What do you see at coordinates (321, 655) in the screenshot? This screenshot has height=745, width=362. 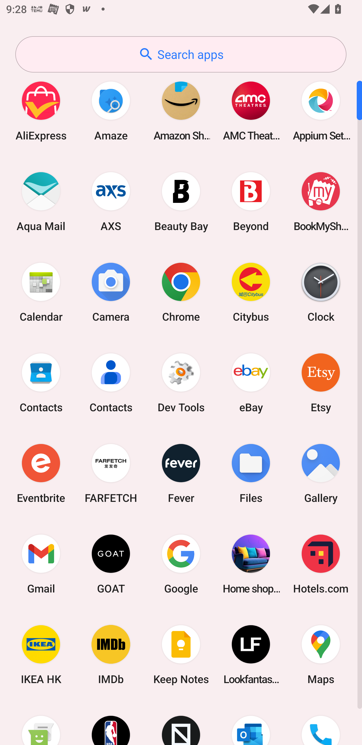 I see `Maps` at bounding box center [321, 655].